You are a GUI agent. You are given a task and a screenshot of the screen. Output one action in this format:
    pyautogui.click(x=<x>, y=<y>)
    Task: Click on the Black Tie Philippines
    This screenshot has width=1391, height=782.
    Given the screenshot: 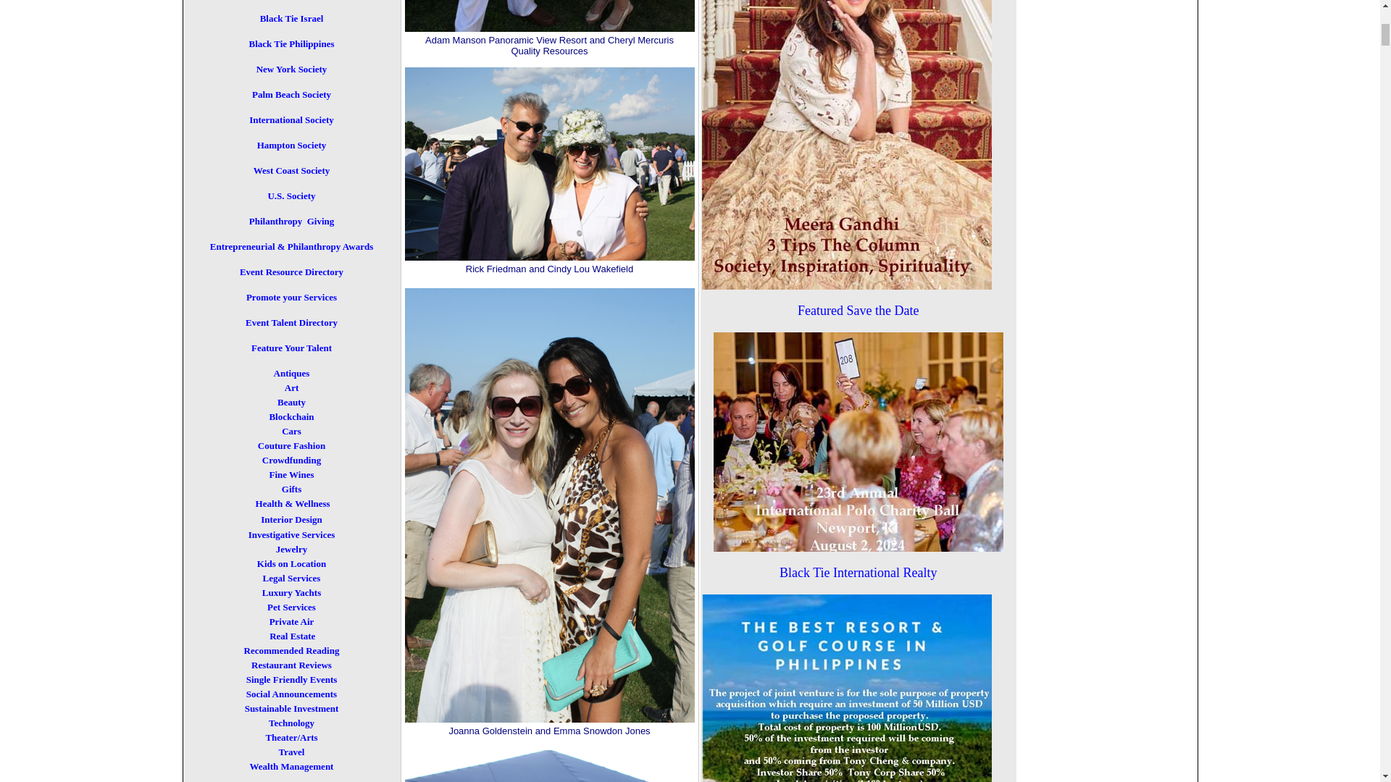 What is the action you would take?
    pyautogui.click(x=291, y=43)
    